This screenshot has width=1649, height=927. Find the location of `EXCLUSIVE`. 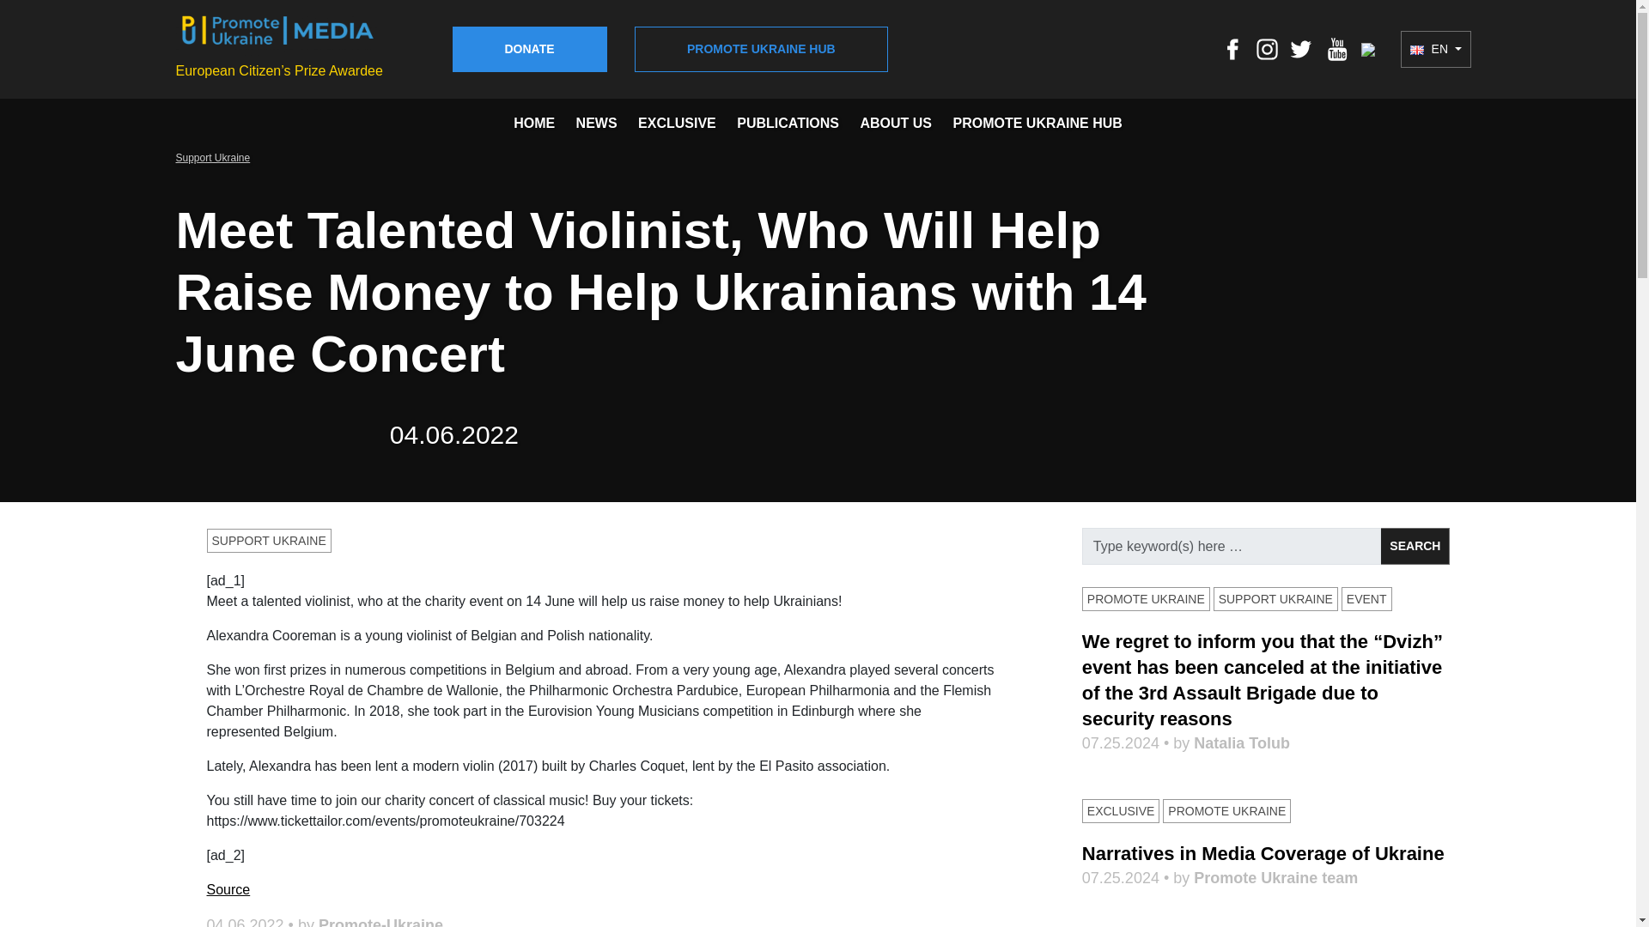

EXCLUSIVE is located at coordinates (1121, 810).